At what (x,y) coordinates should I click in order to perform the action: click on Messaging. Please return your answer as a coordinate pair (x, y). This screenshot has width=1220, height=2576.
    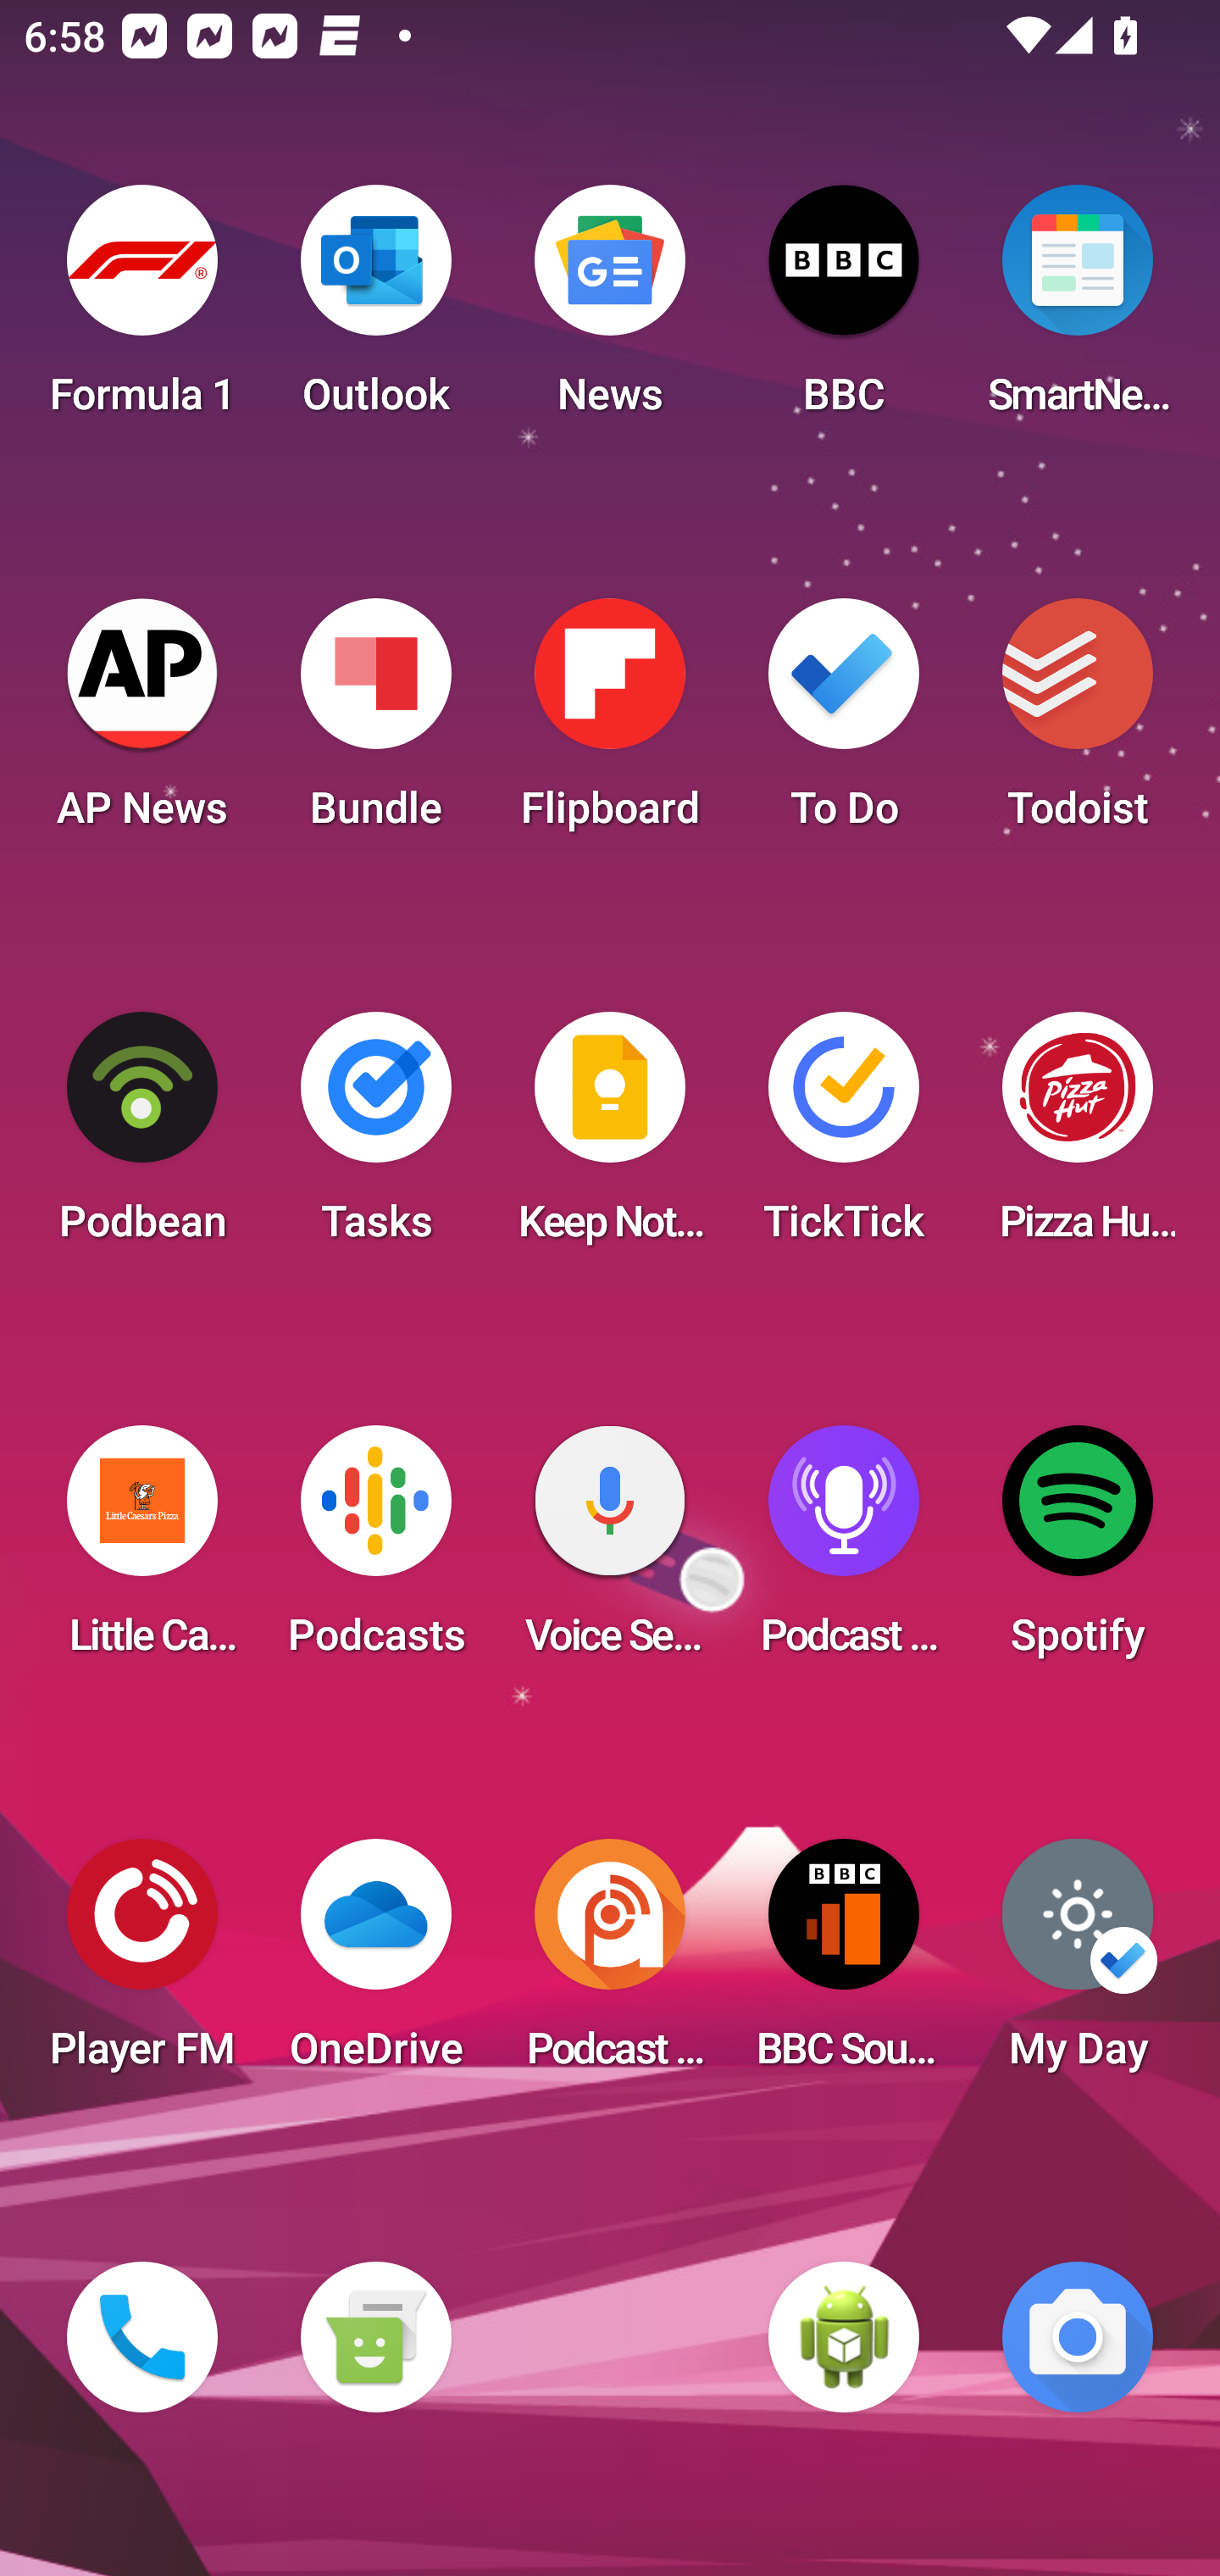
    Looking at the image, I should click on (375, 2337).